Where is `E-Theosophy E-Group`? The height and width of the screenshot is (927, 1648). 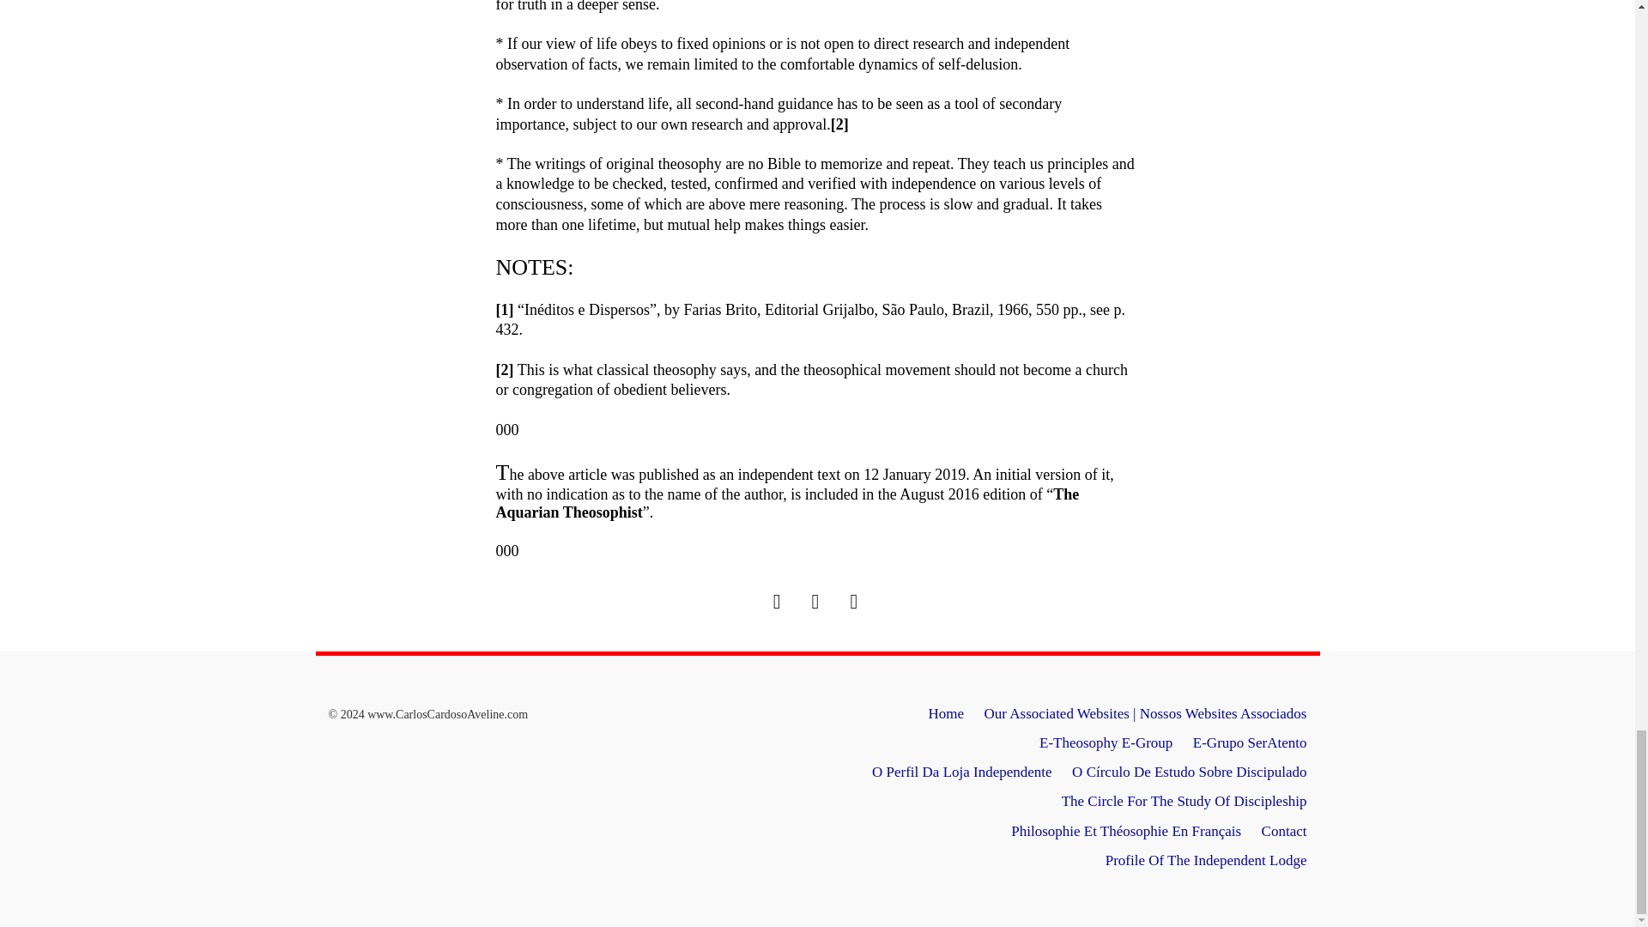 E-Theosophy E-Group is located at coordinates (1106, 742).